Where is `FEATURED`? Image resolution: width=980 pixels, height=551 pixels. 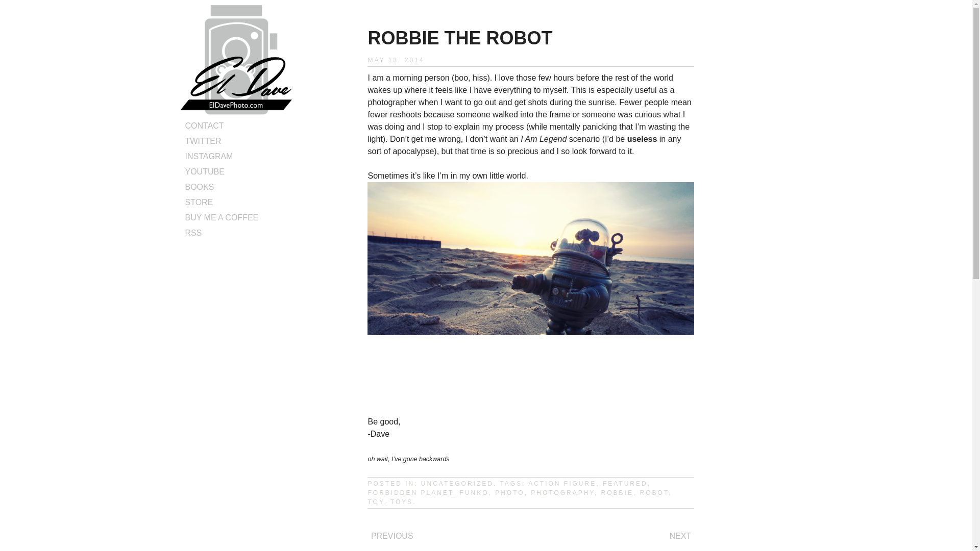 FEATURED is located at coordinates (625, 483).